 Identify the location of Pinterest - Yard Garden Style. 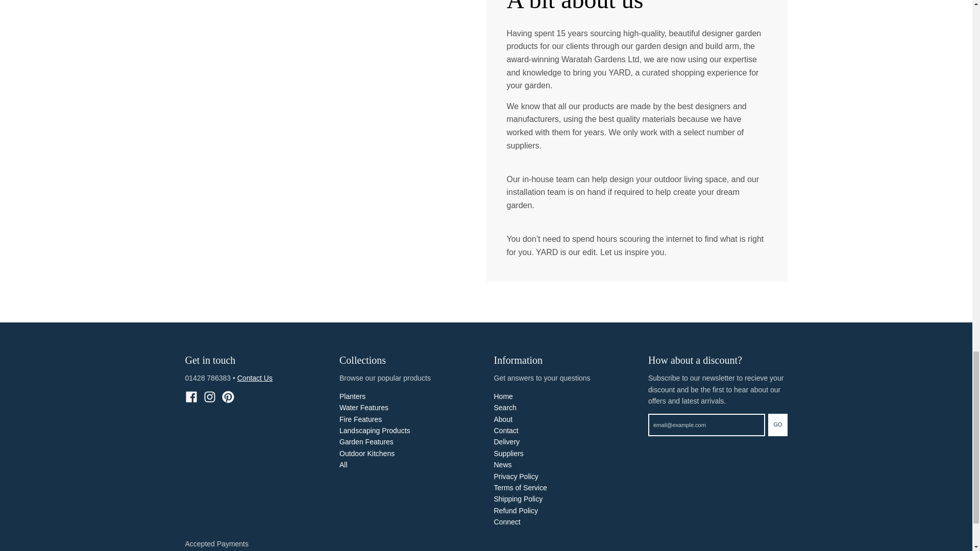
(228, 396).